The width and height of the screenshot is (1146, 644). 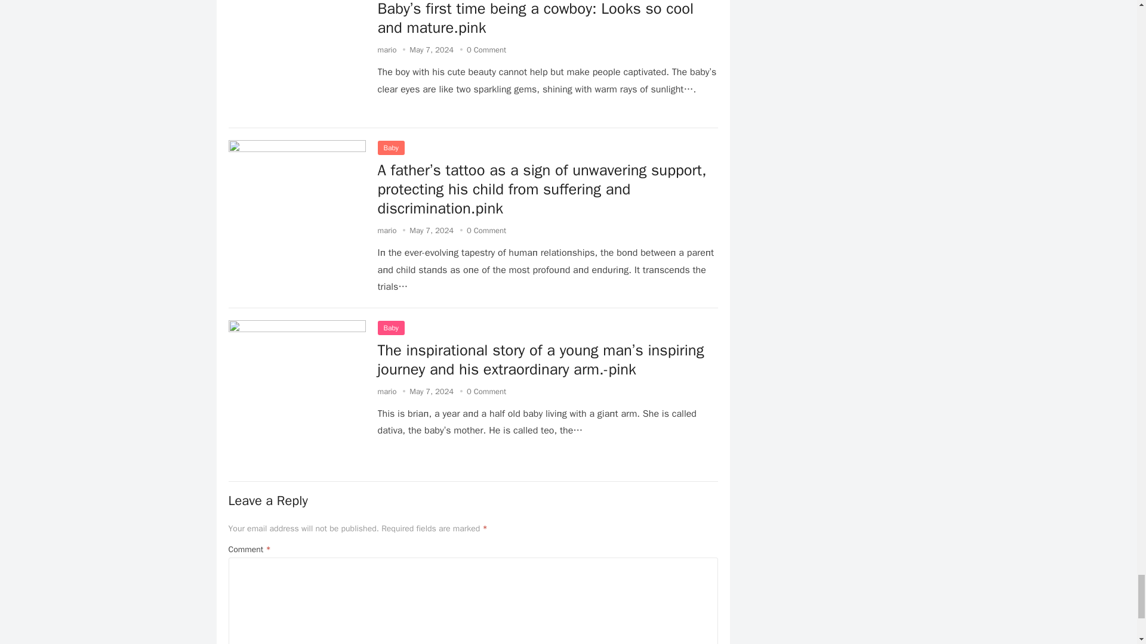 What do you see at coordinates (387, 230) in the screenshot?
I see `Posts by mario` at bounding box center [387, 230].